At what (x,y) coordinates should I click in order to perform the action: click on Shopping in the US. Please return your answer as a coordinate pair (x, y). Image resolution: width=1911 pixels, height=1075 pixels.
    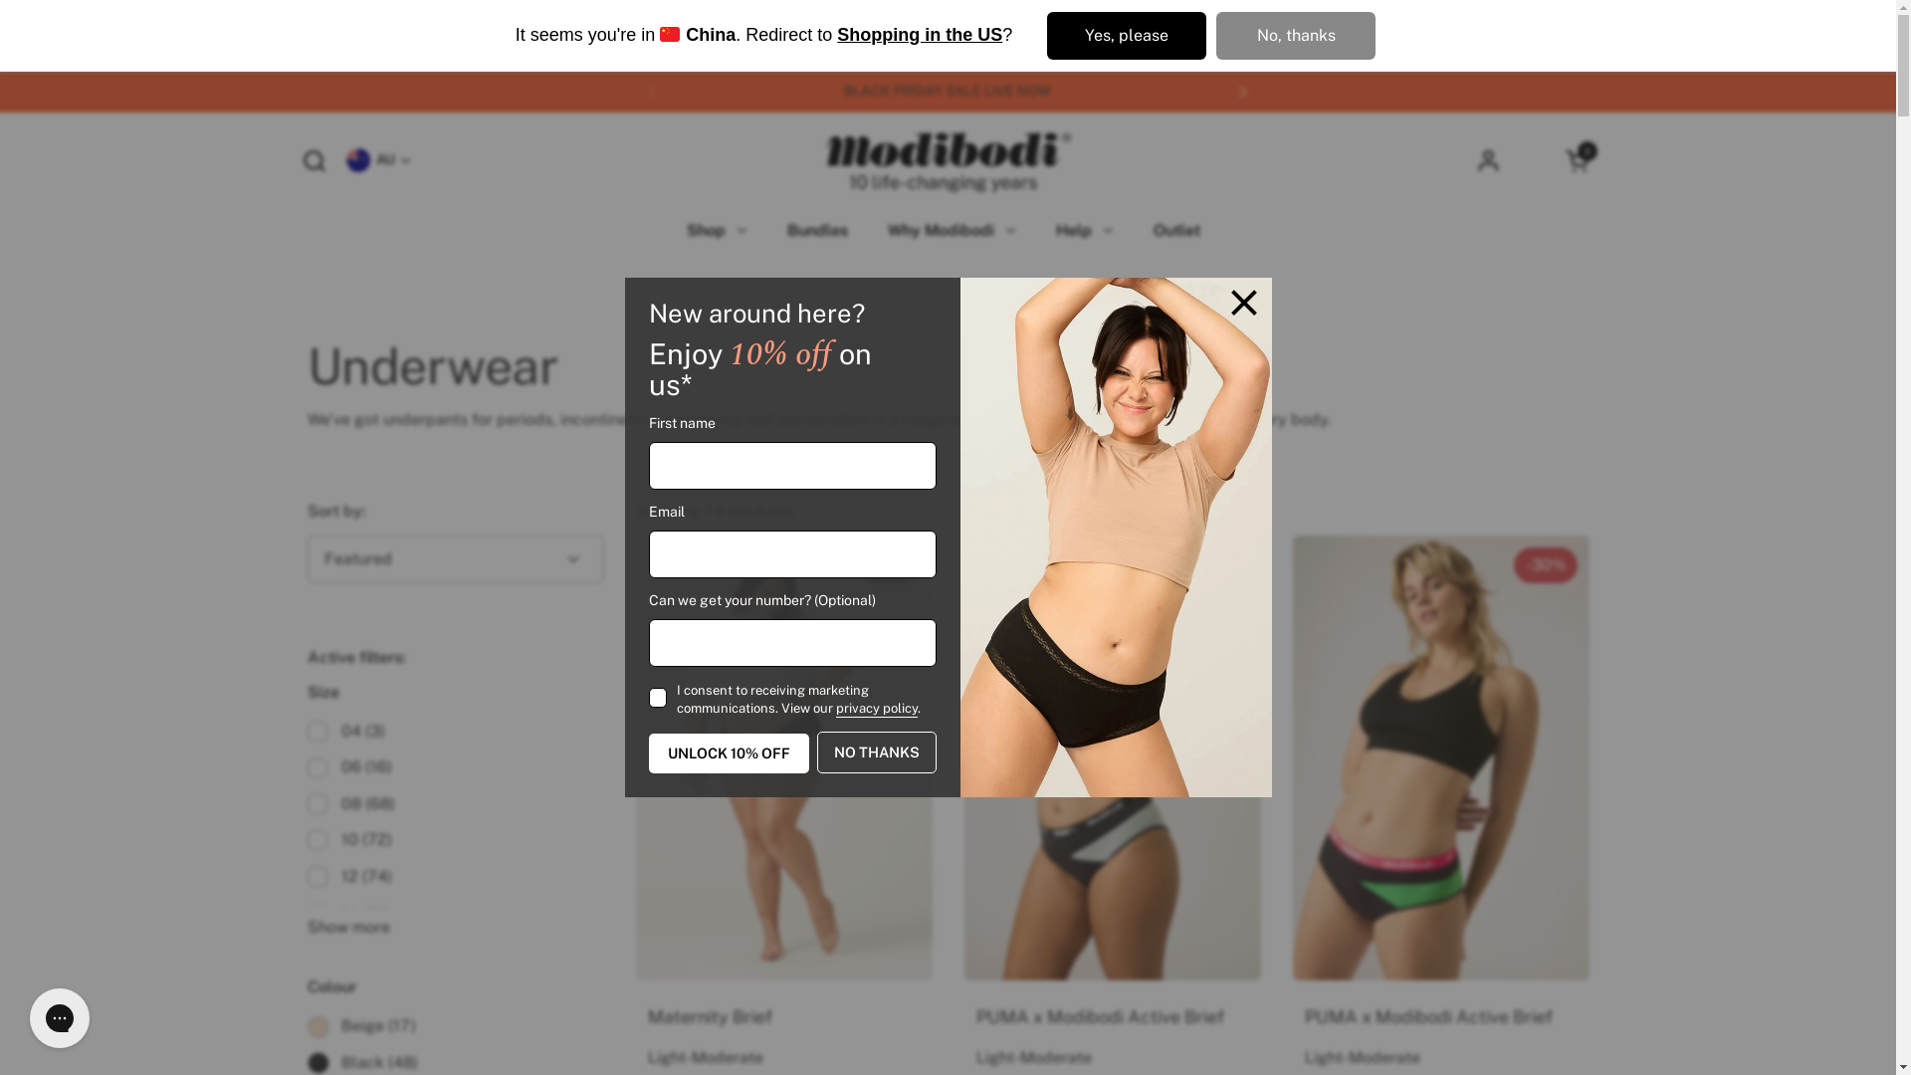
    Looking at the image, I should click on (920, 35).